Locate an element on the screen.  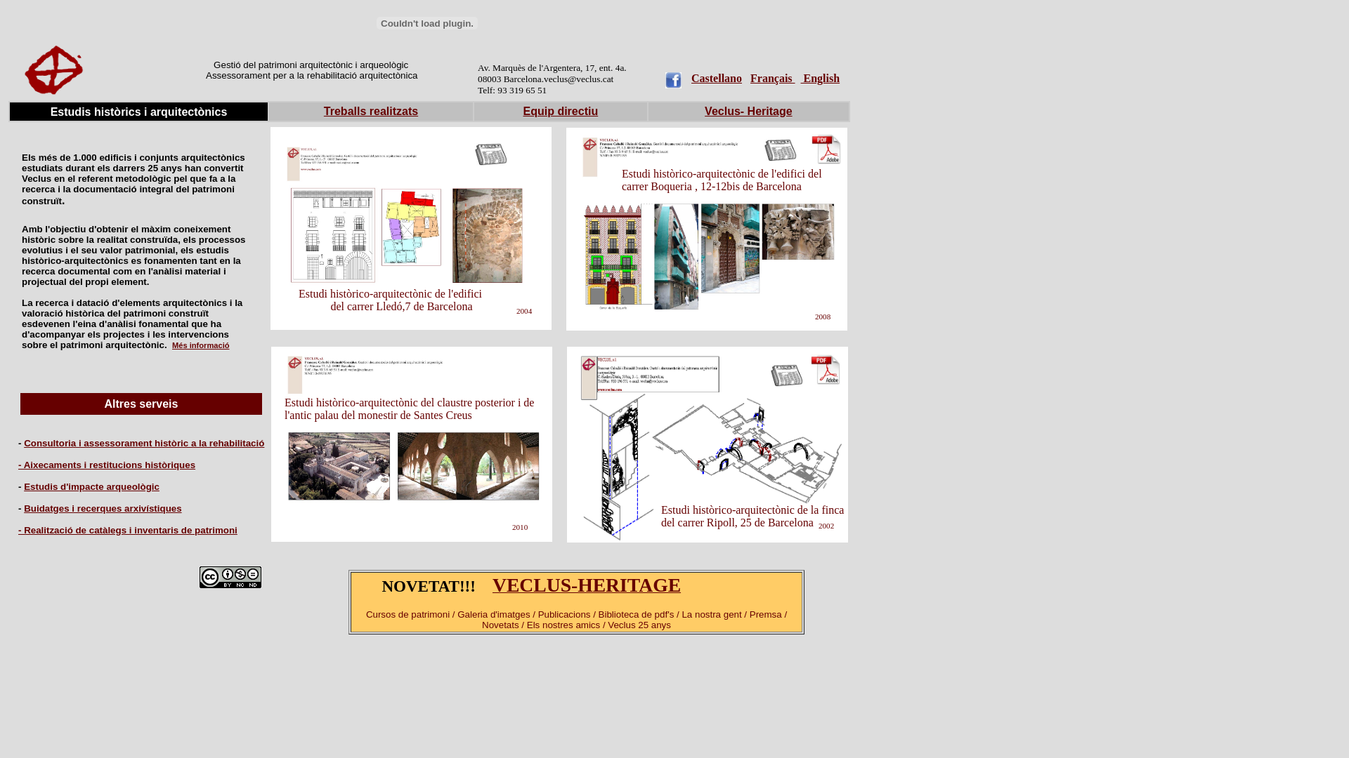
Descarregar arxiu is located at coordinates (826, 149).